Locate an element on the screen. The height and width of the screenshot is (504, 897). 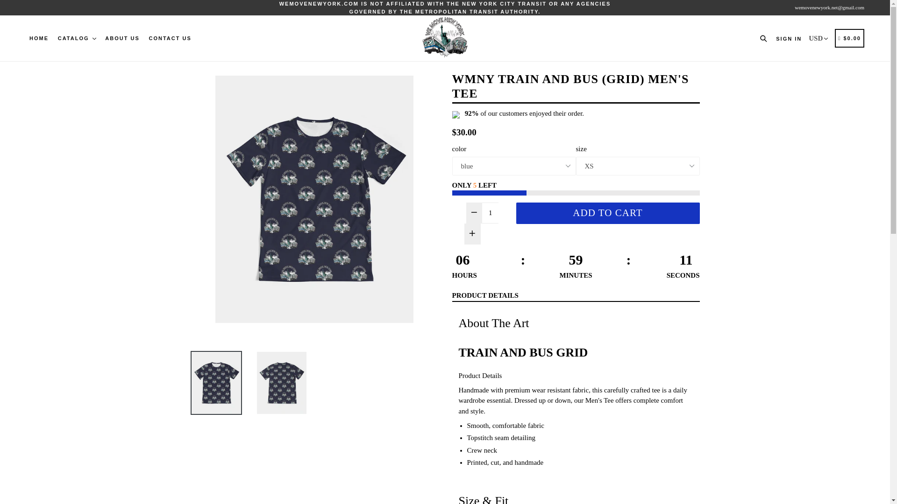
Search is located at coordinates (765, 38).